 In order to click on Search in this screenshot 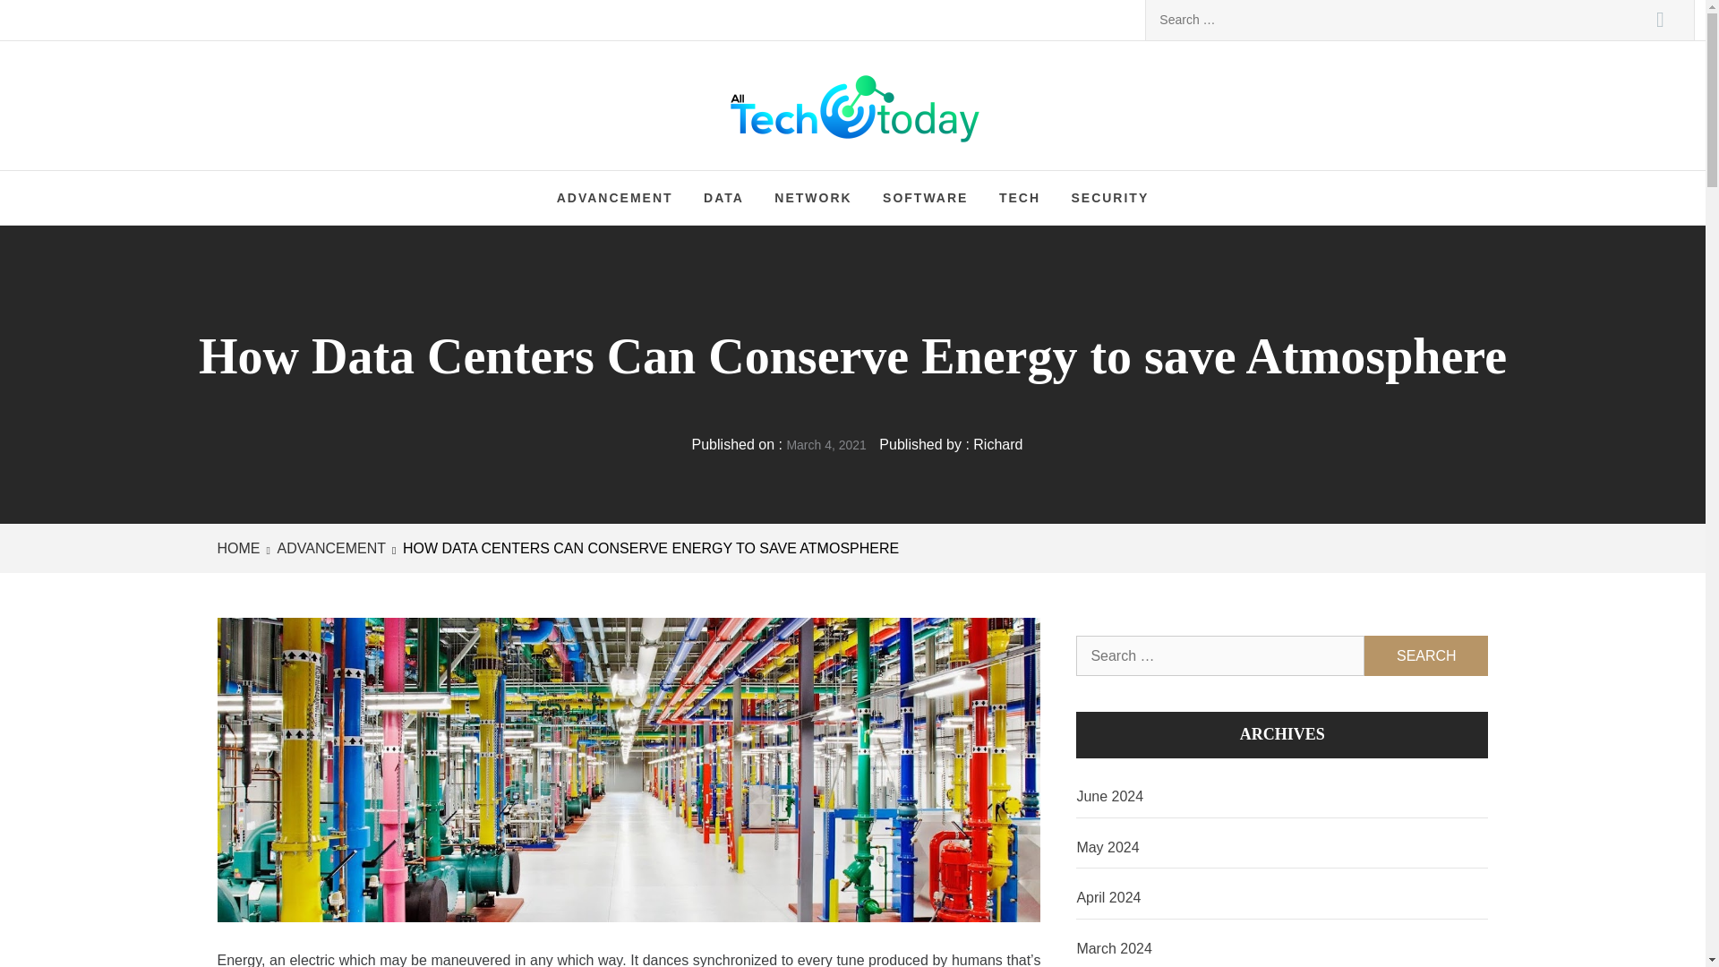, I will do `click(1426, 655)`.